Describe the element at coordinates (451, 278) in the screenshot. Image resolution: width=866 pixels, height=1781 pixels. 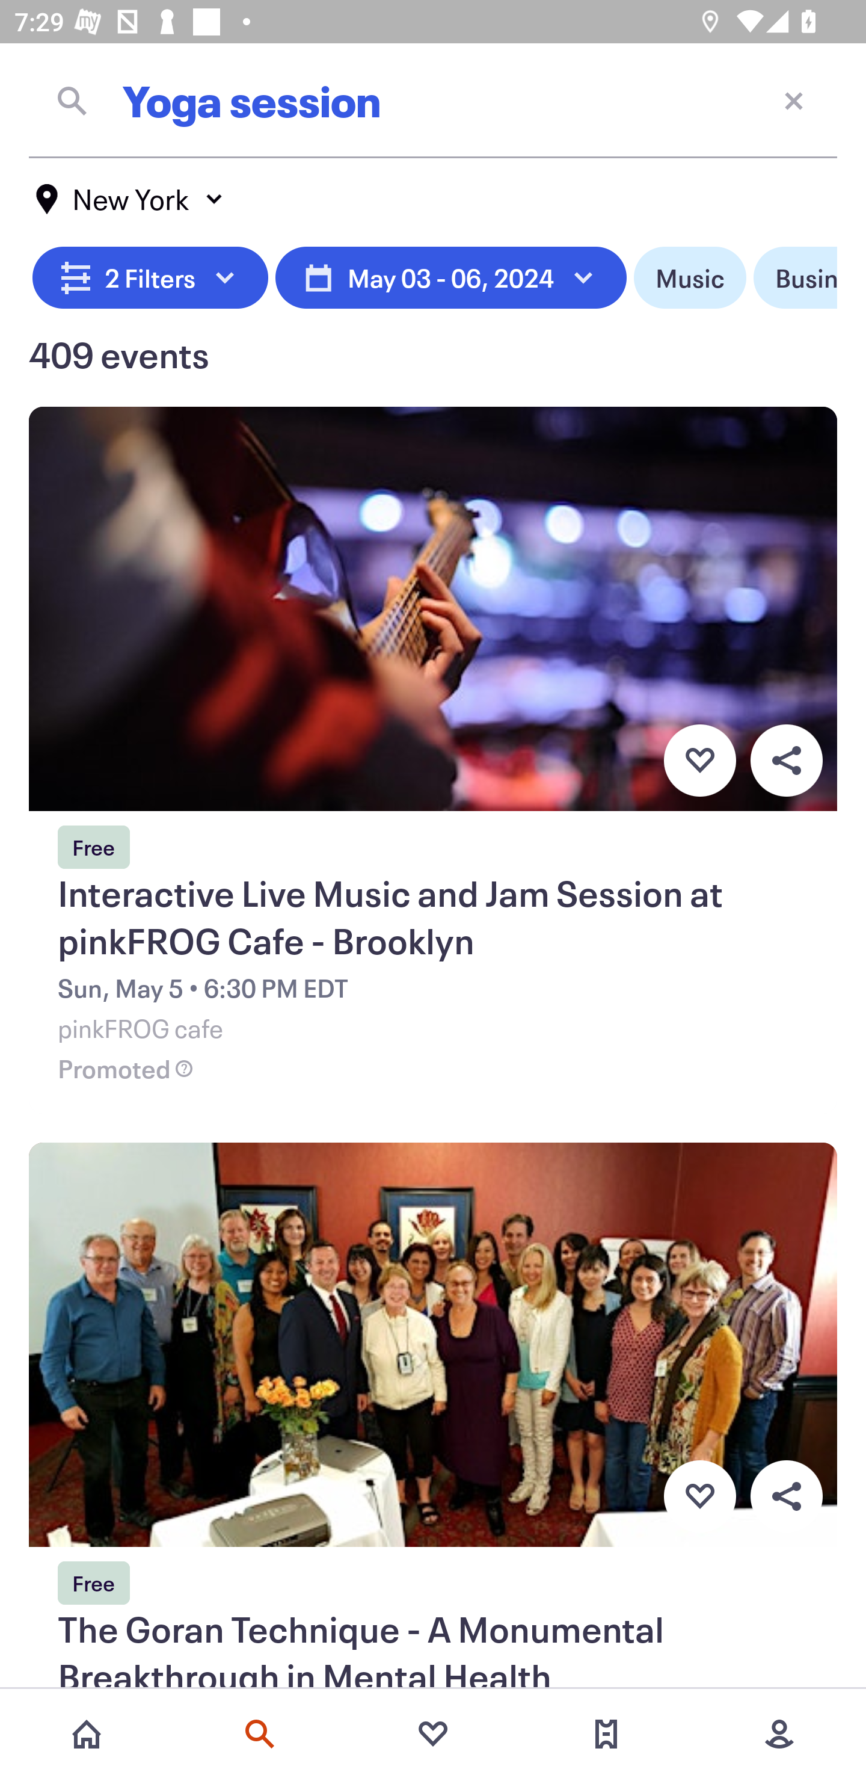
I see `May 03 - 06, 2024` at that location.